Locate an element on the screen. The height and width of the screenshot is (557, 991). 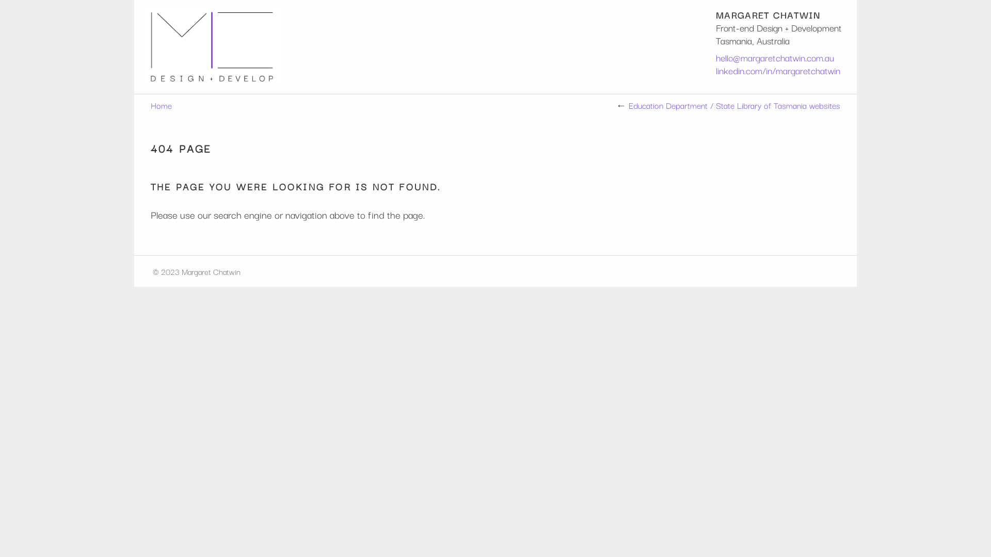
hello@margaretchatwin.com.au is located at coordinates (775, 57).